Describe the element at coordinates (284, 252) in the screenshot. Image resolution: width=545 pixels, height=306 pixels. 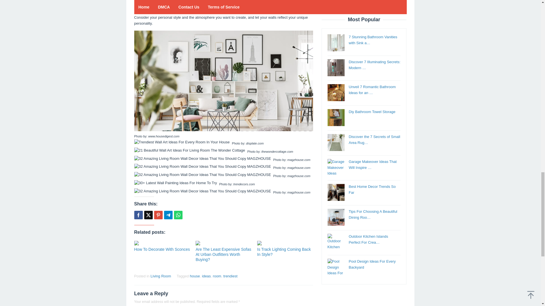
I see `Is Track Lighting Coming Back In Style?` at that location.